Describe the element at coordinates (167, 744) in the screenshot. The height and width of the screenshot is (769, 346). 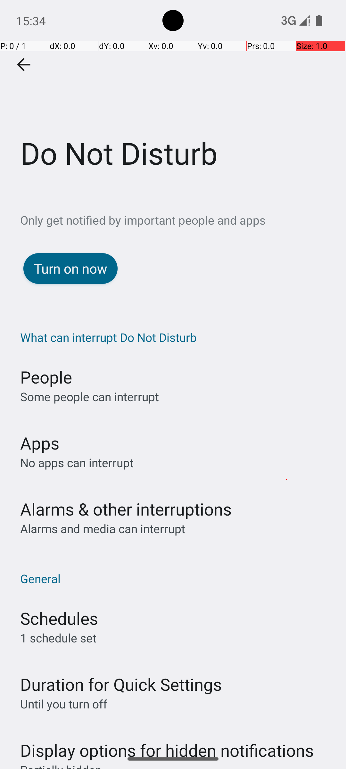
I see `Display options for hidden notifications` at that location.